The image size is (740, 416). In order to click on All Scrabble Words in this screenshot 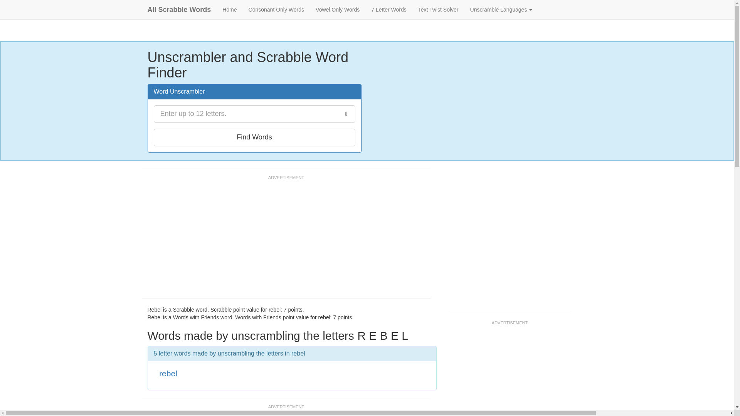, I will do `click(179, 9)`.